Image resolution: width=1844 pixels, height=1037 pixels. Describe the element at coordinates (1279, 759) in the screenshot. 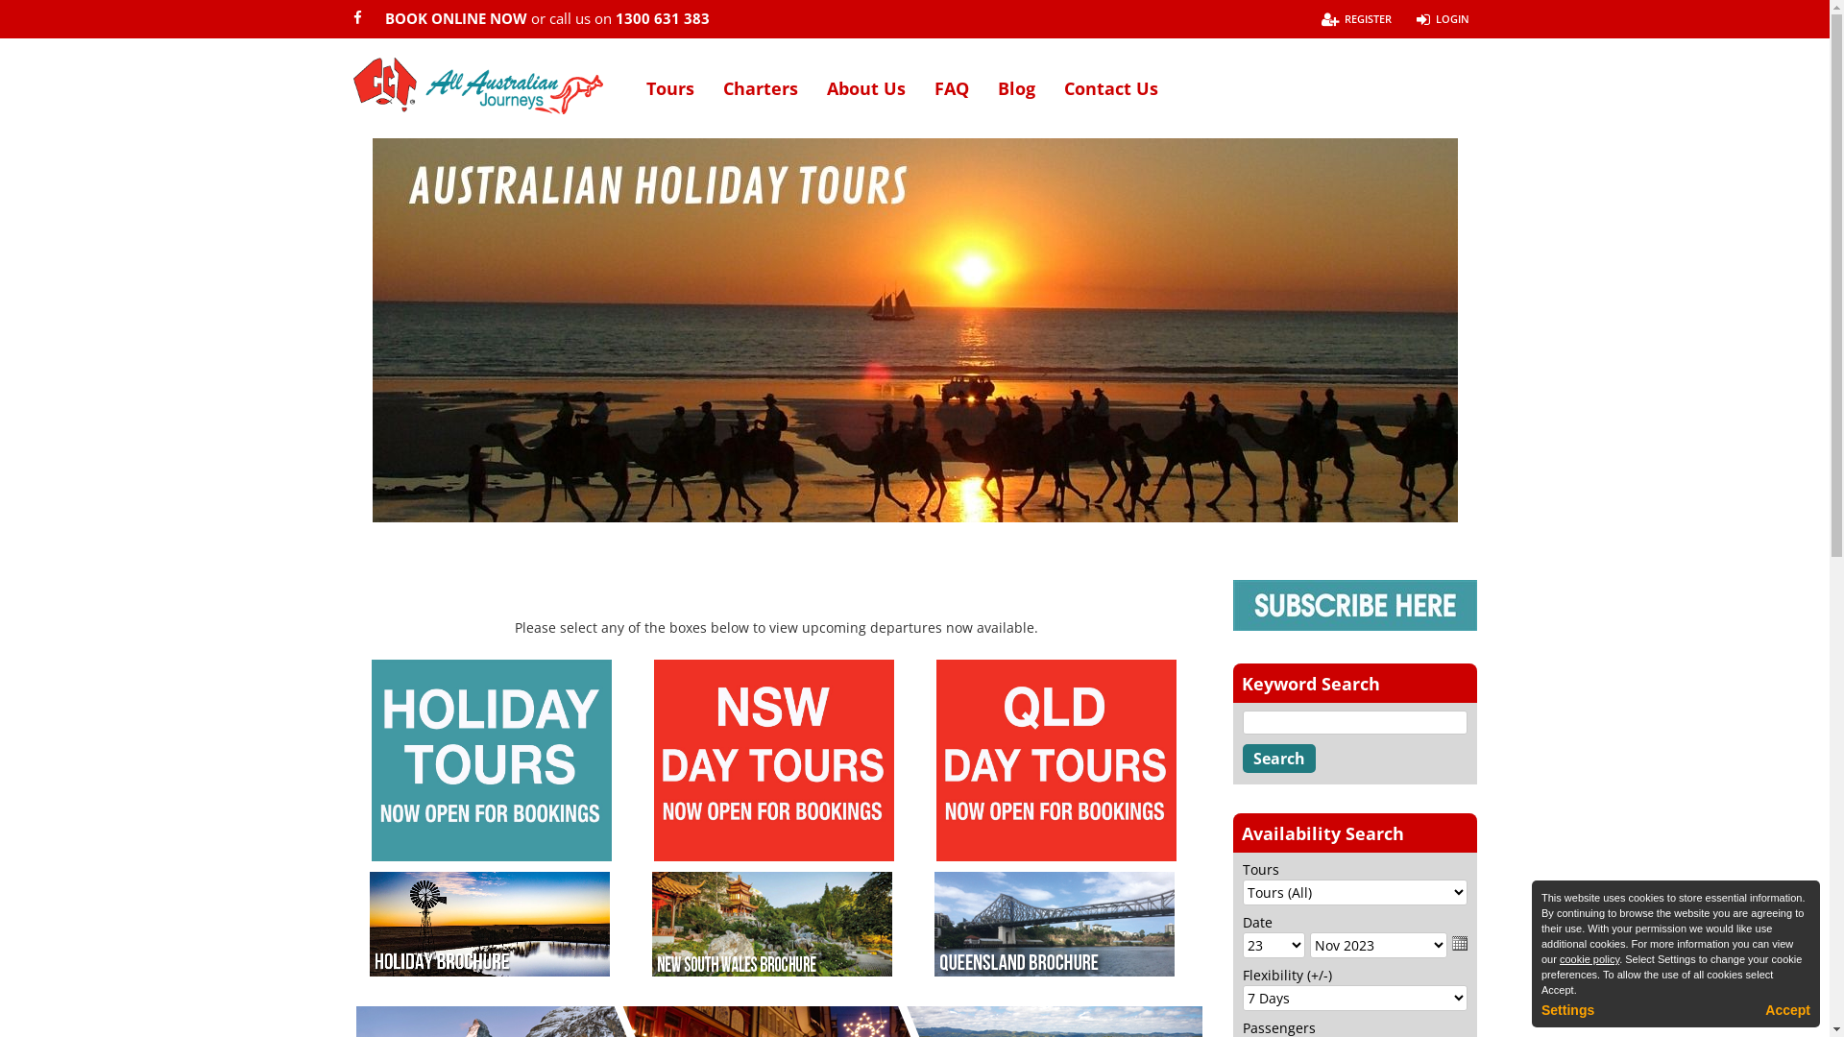

I see `Search` at that location.